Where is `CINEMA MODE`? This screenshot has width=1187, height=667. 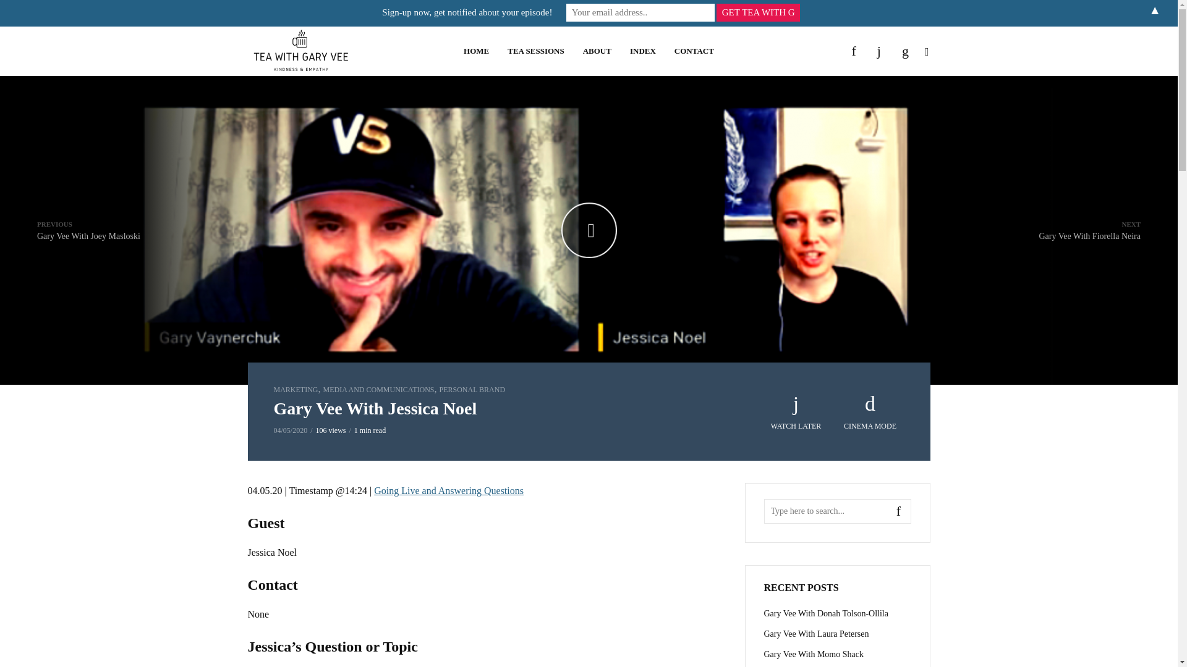
CINEMA MODE is located at coordinates (448, 490).